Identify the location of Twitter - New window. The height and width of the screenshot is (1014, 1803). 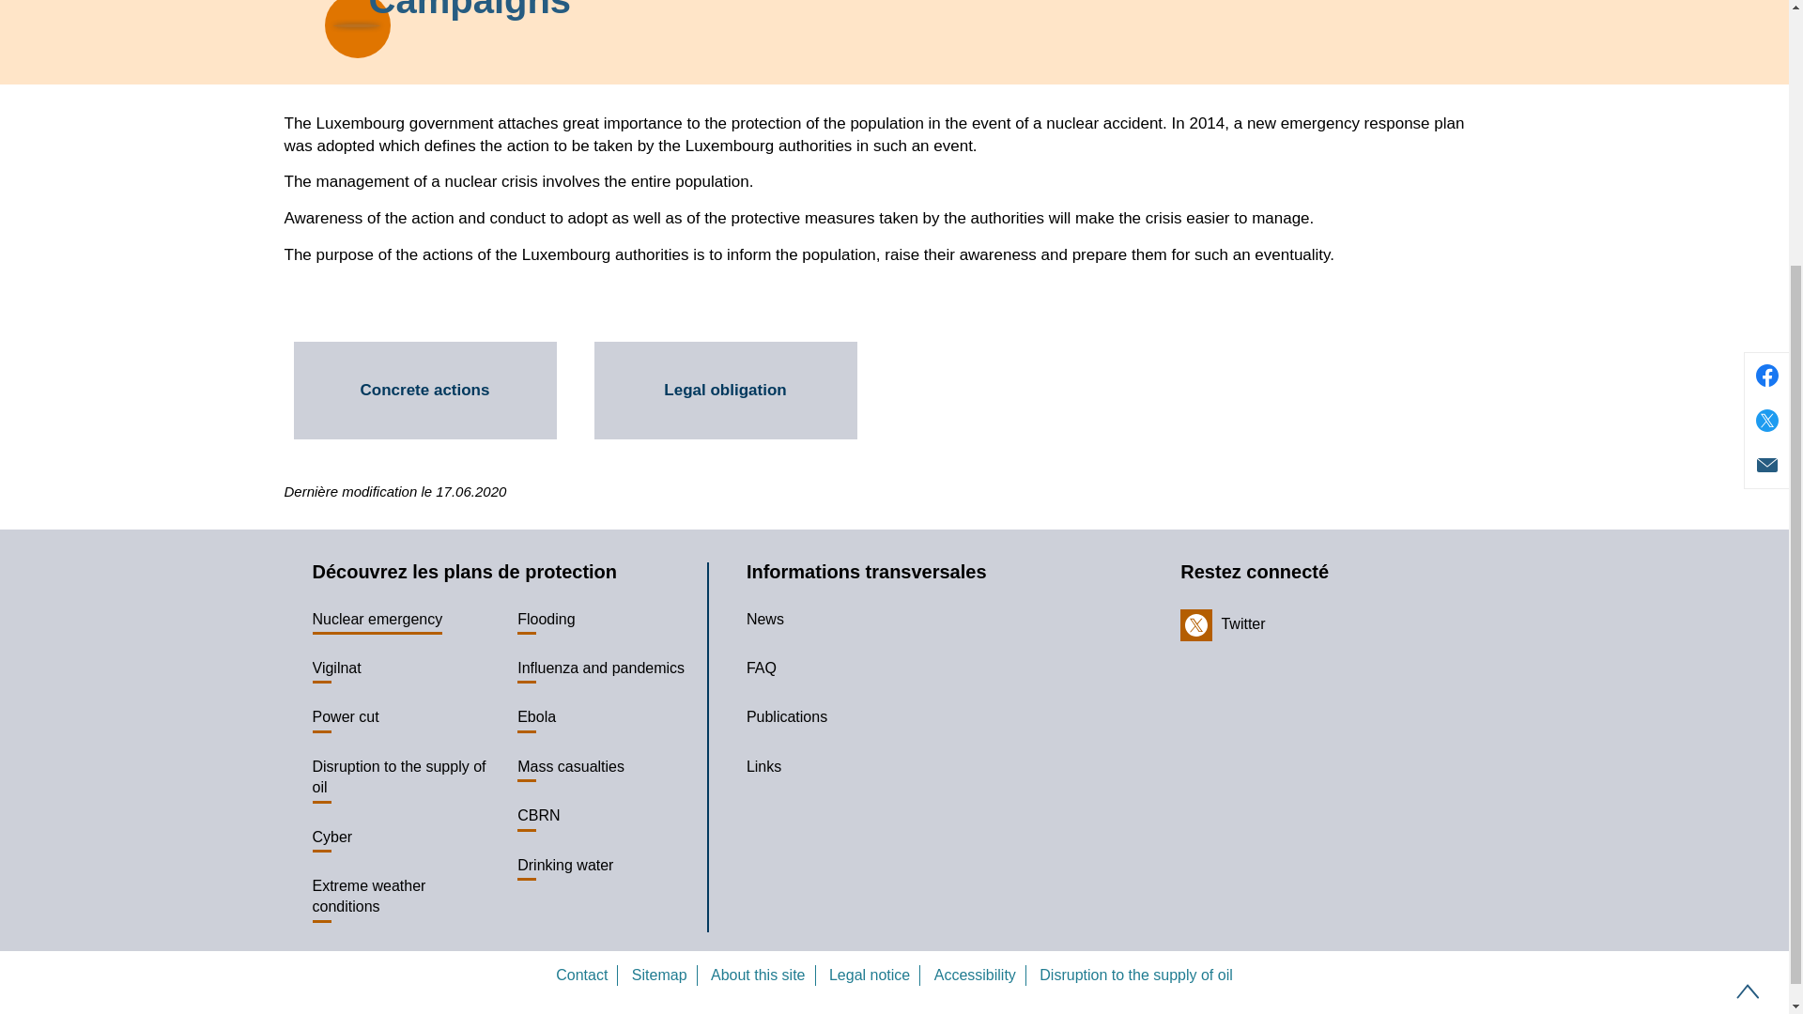
(1223, 624).